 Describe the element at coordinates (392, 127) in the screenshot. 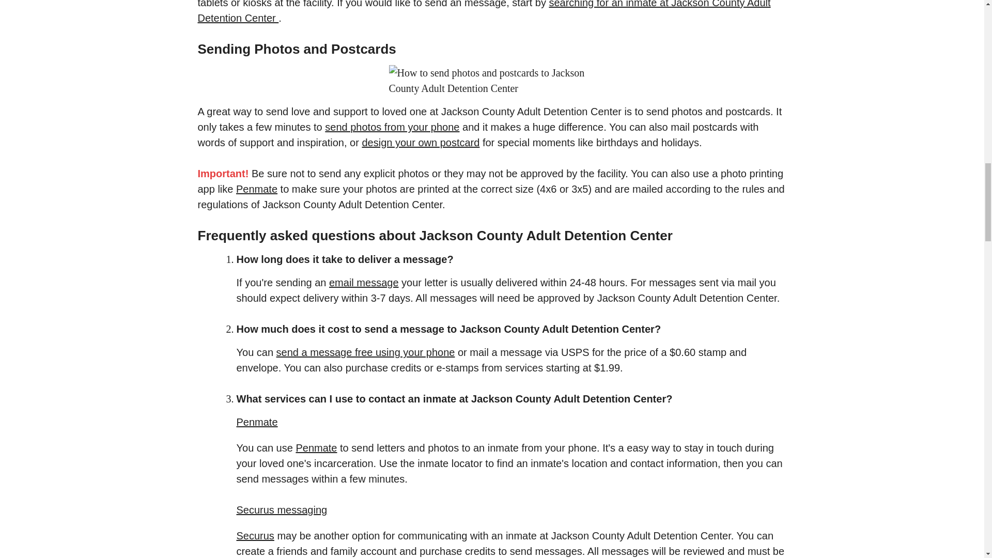

I see `send photos from your phone` at that location.